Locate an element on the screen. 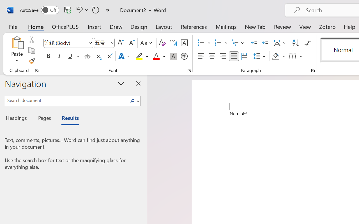  Enclose Characters... is located at coordinates (184, 56).